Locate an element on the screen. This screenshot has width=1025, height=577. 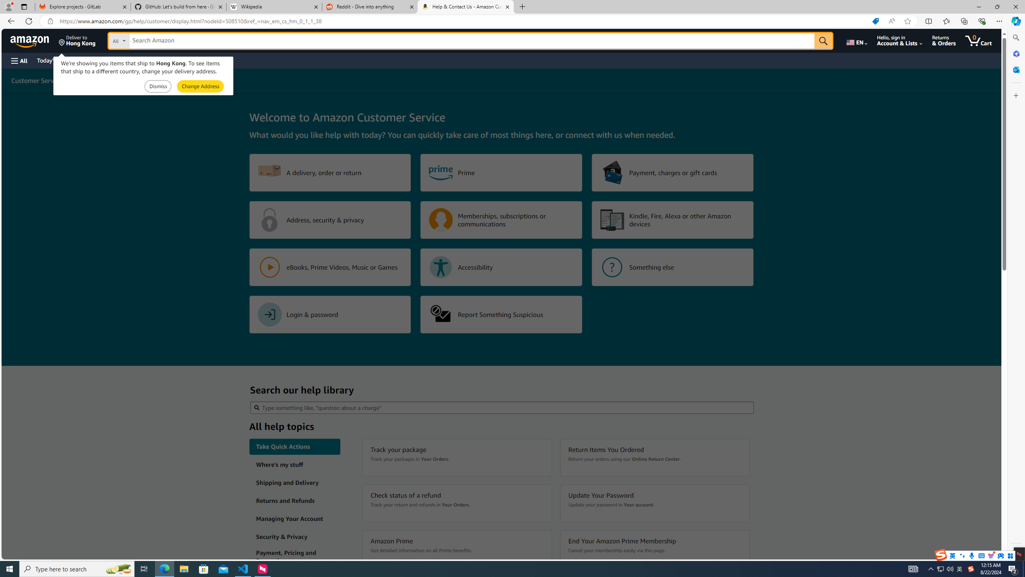
Customer Service is located at coordinates (37, 80).